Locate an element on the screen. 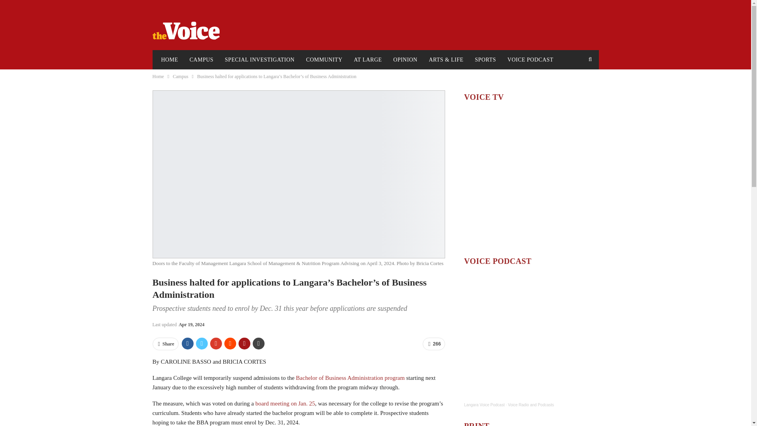 This screenshot has width=757, height=426. board meeting on Jan. 25 is located at coordinates (285, 404).